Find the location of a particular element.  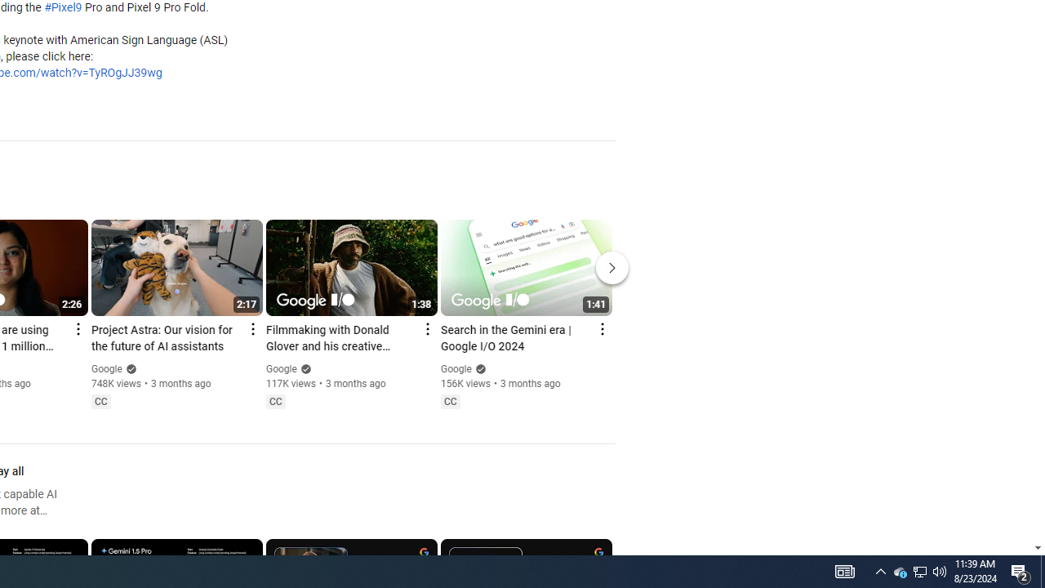

Closed captions is located at coordinates (450, 402).